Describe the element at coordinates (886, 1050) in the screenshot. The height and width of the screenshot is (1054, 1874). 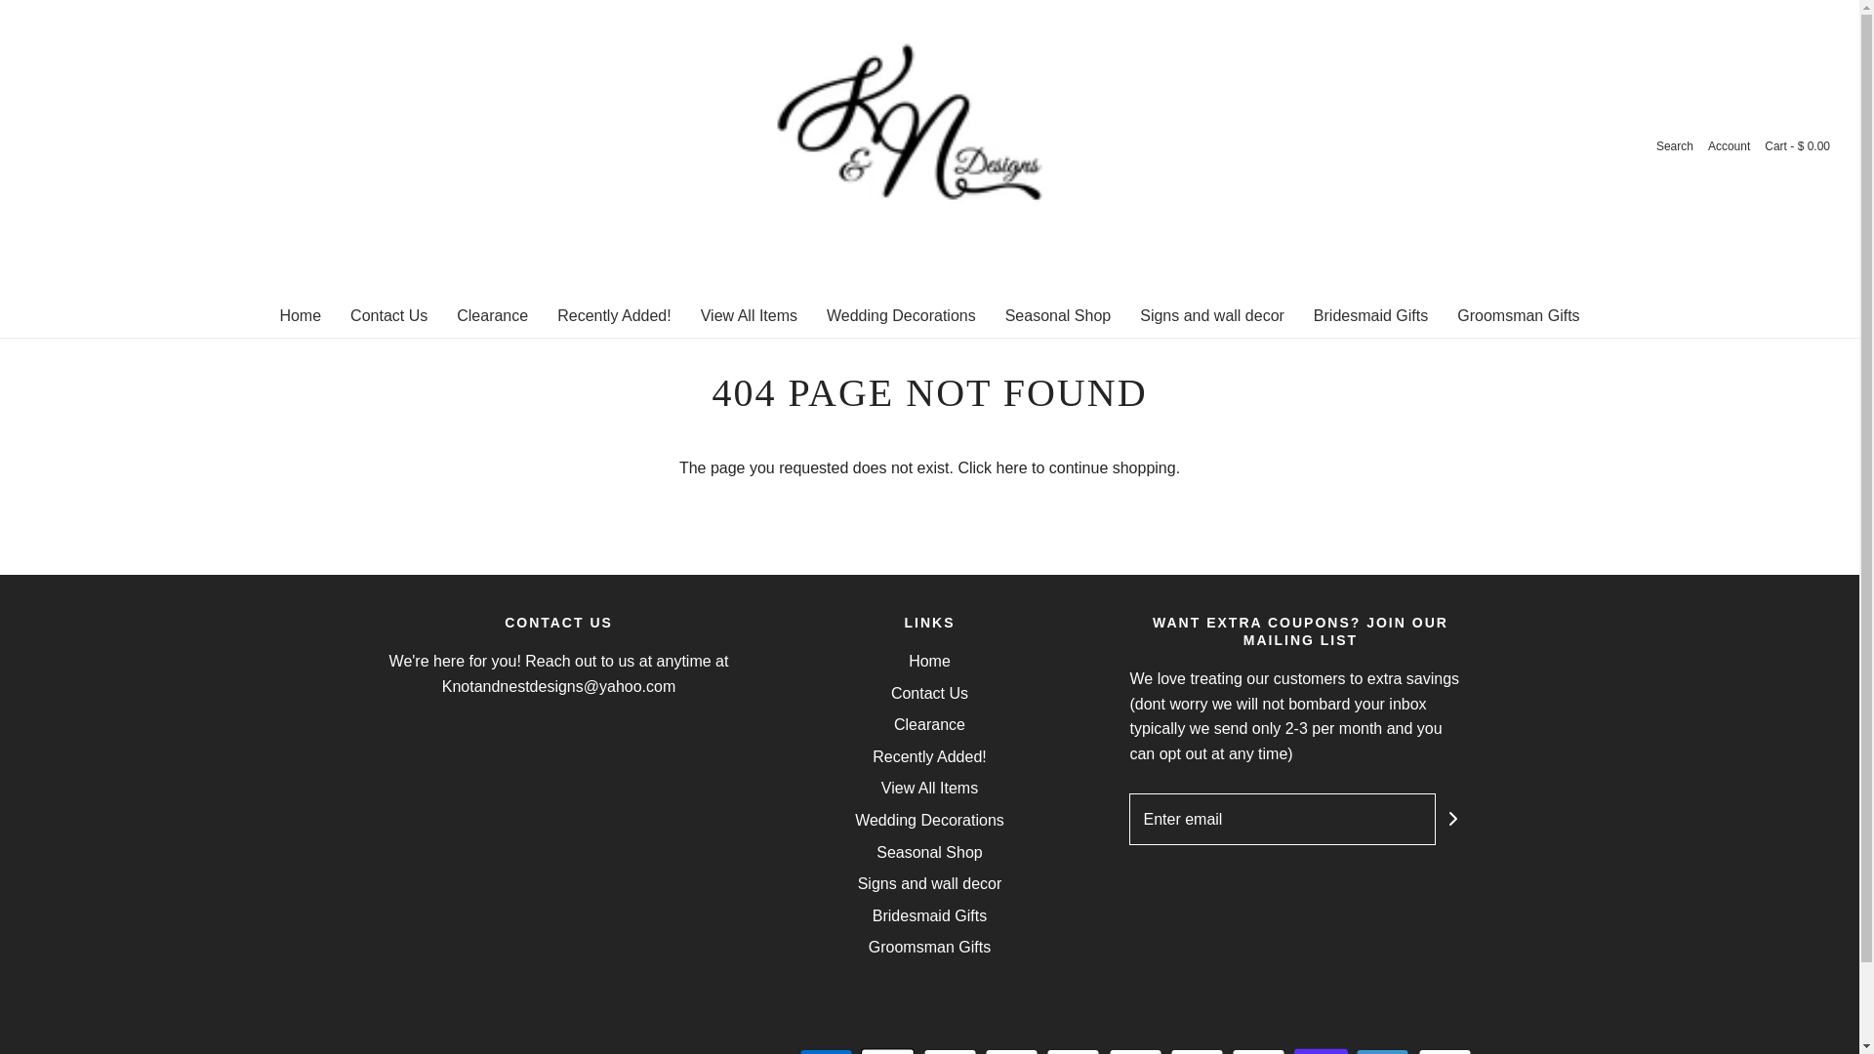
I see `Apple Pay` at that location.